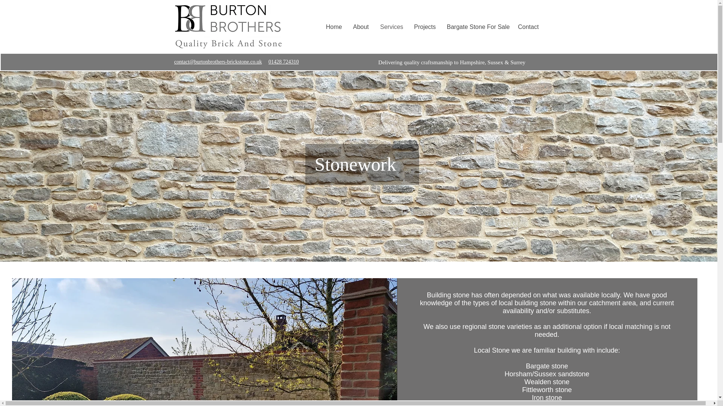  What do you see at coordinates (391, 27) in the screenshot?
I see `Services` at bounding box center [391, 27].